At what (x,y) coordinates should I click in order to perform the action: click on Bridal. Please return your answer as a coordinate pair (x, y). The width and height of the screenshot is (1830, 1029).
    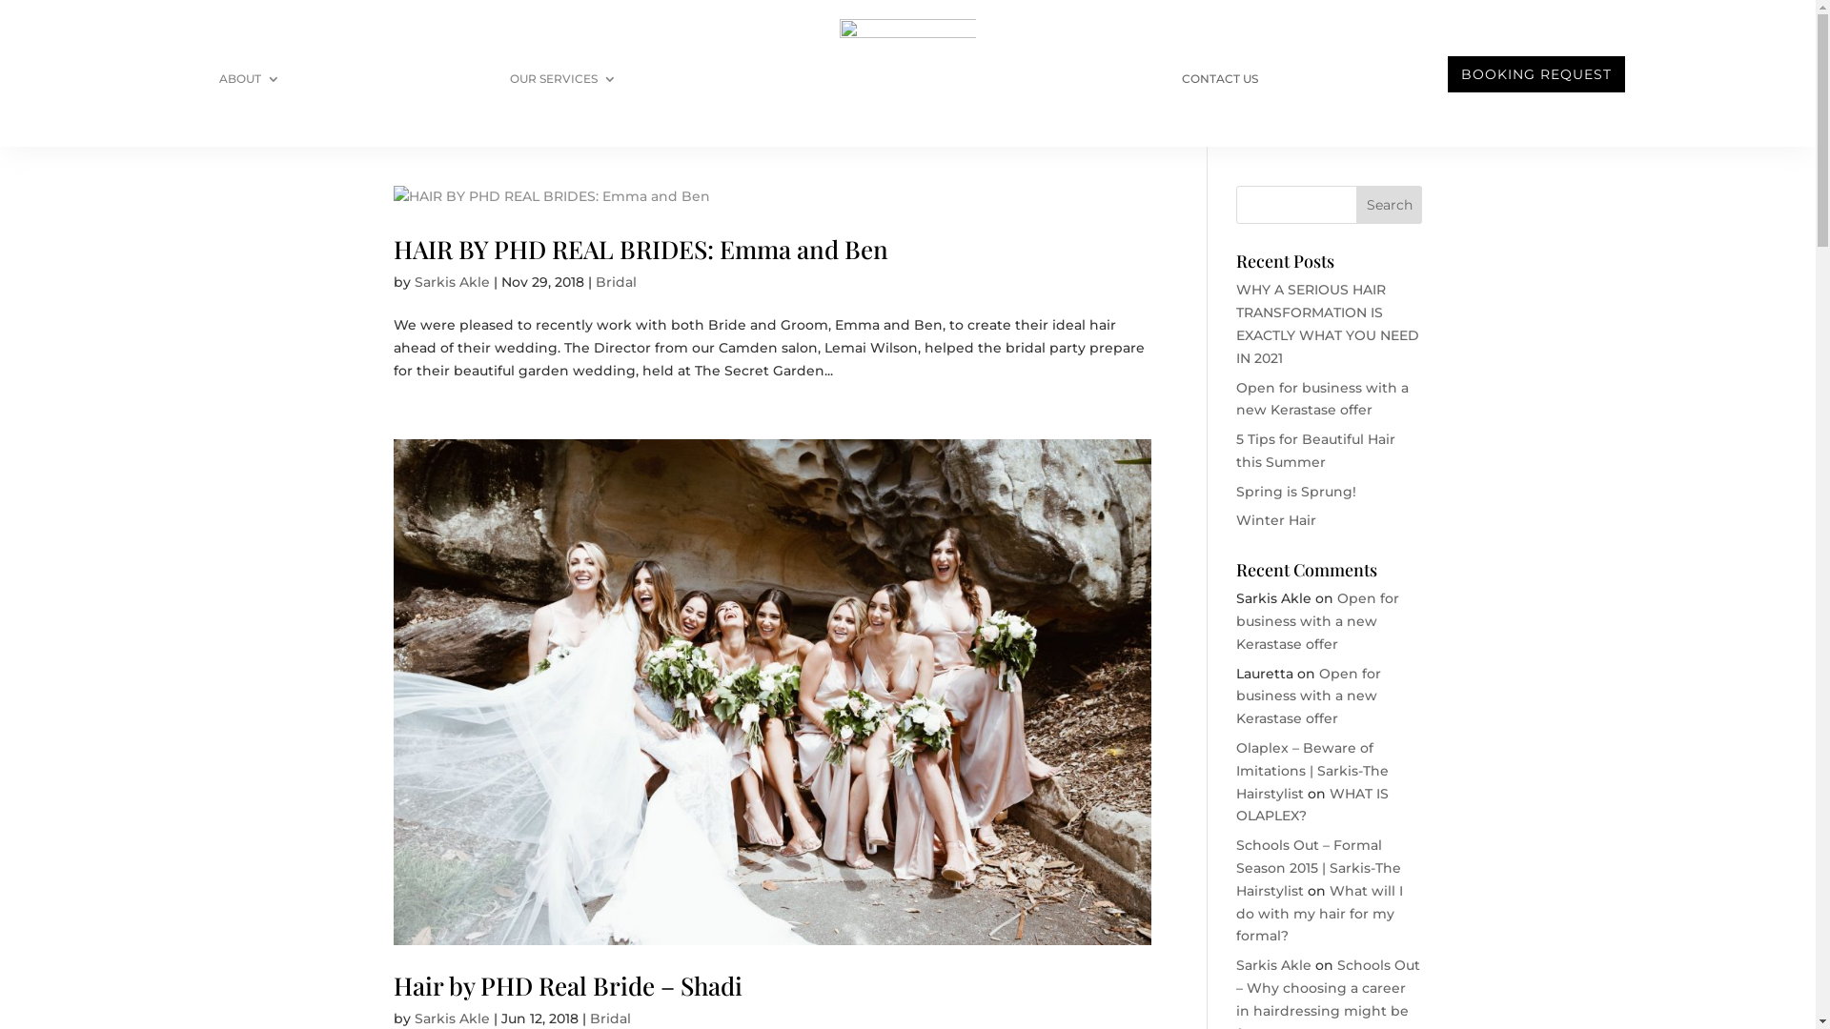
    Looking at the image, I should click on (616, 282).